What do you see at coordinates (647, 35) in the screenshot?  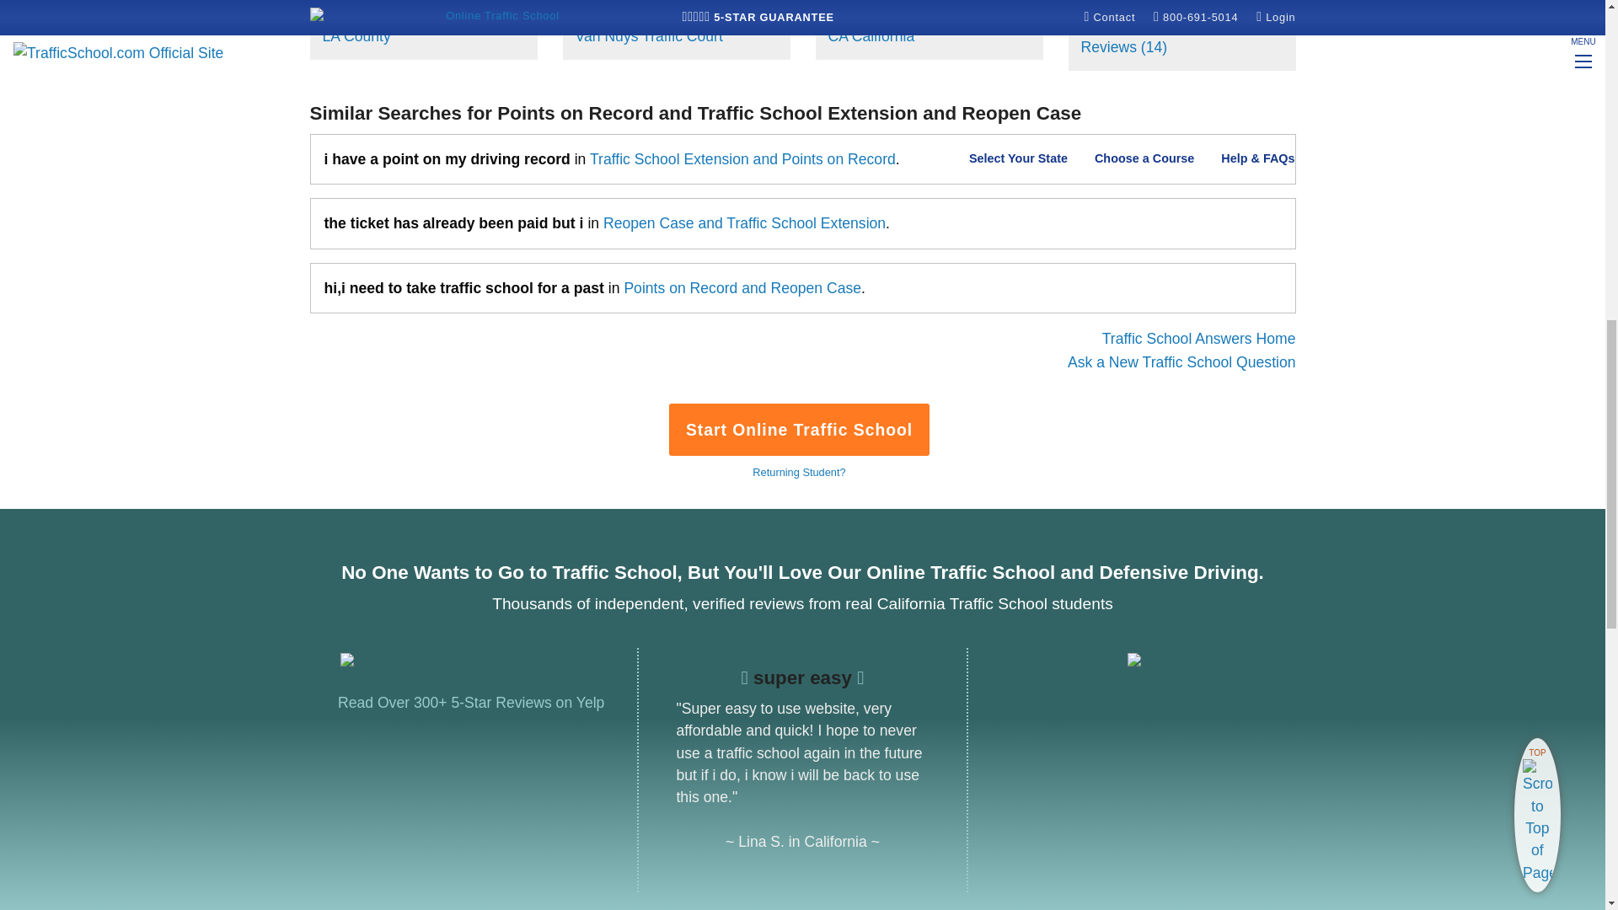 I see `Van Nuys Traffic Court` at bounding box center [647, 35].